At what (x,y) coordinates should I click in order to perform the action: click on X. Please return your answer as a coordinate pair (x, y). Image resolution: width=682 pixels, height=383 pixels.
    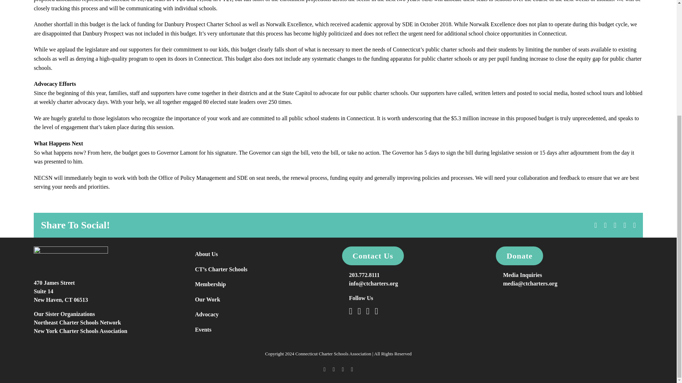
    Looking at the image, I should click on (624, 225).